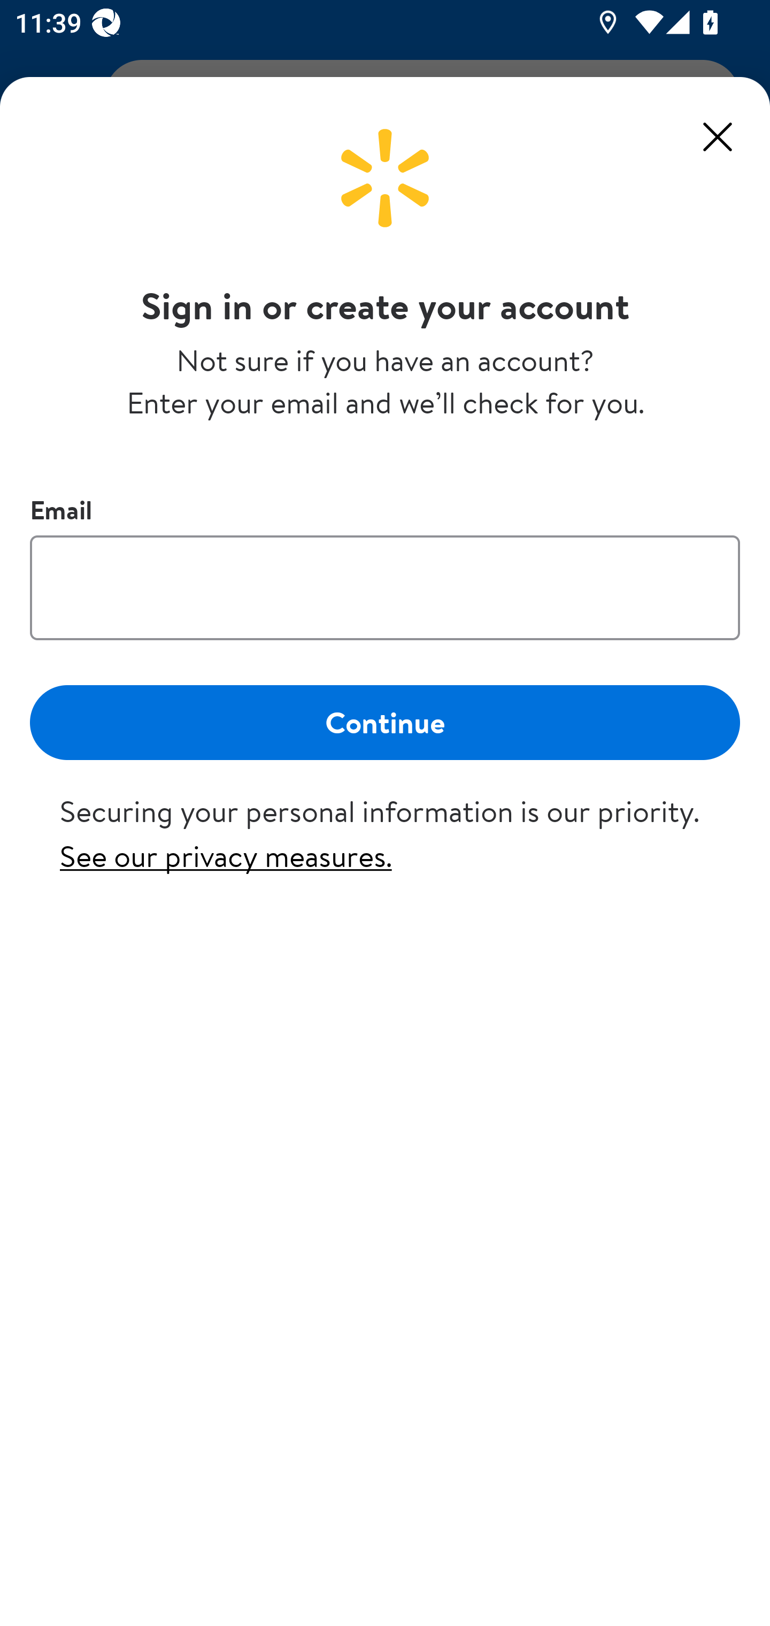 This screenshot has width=770, height=1626. What do you see at coordinates (385, 587) in the screenshot?
I see `Email` at bounding box center [385, 587].